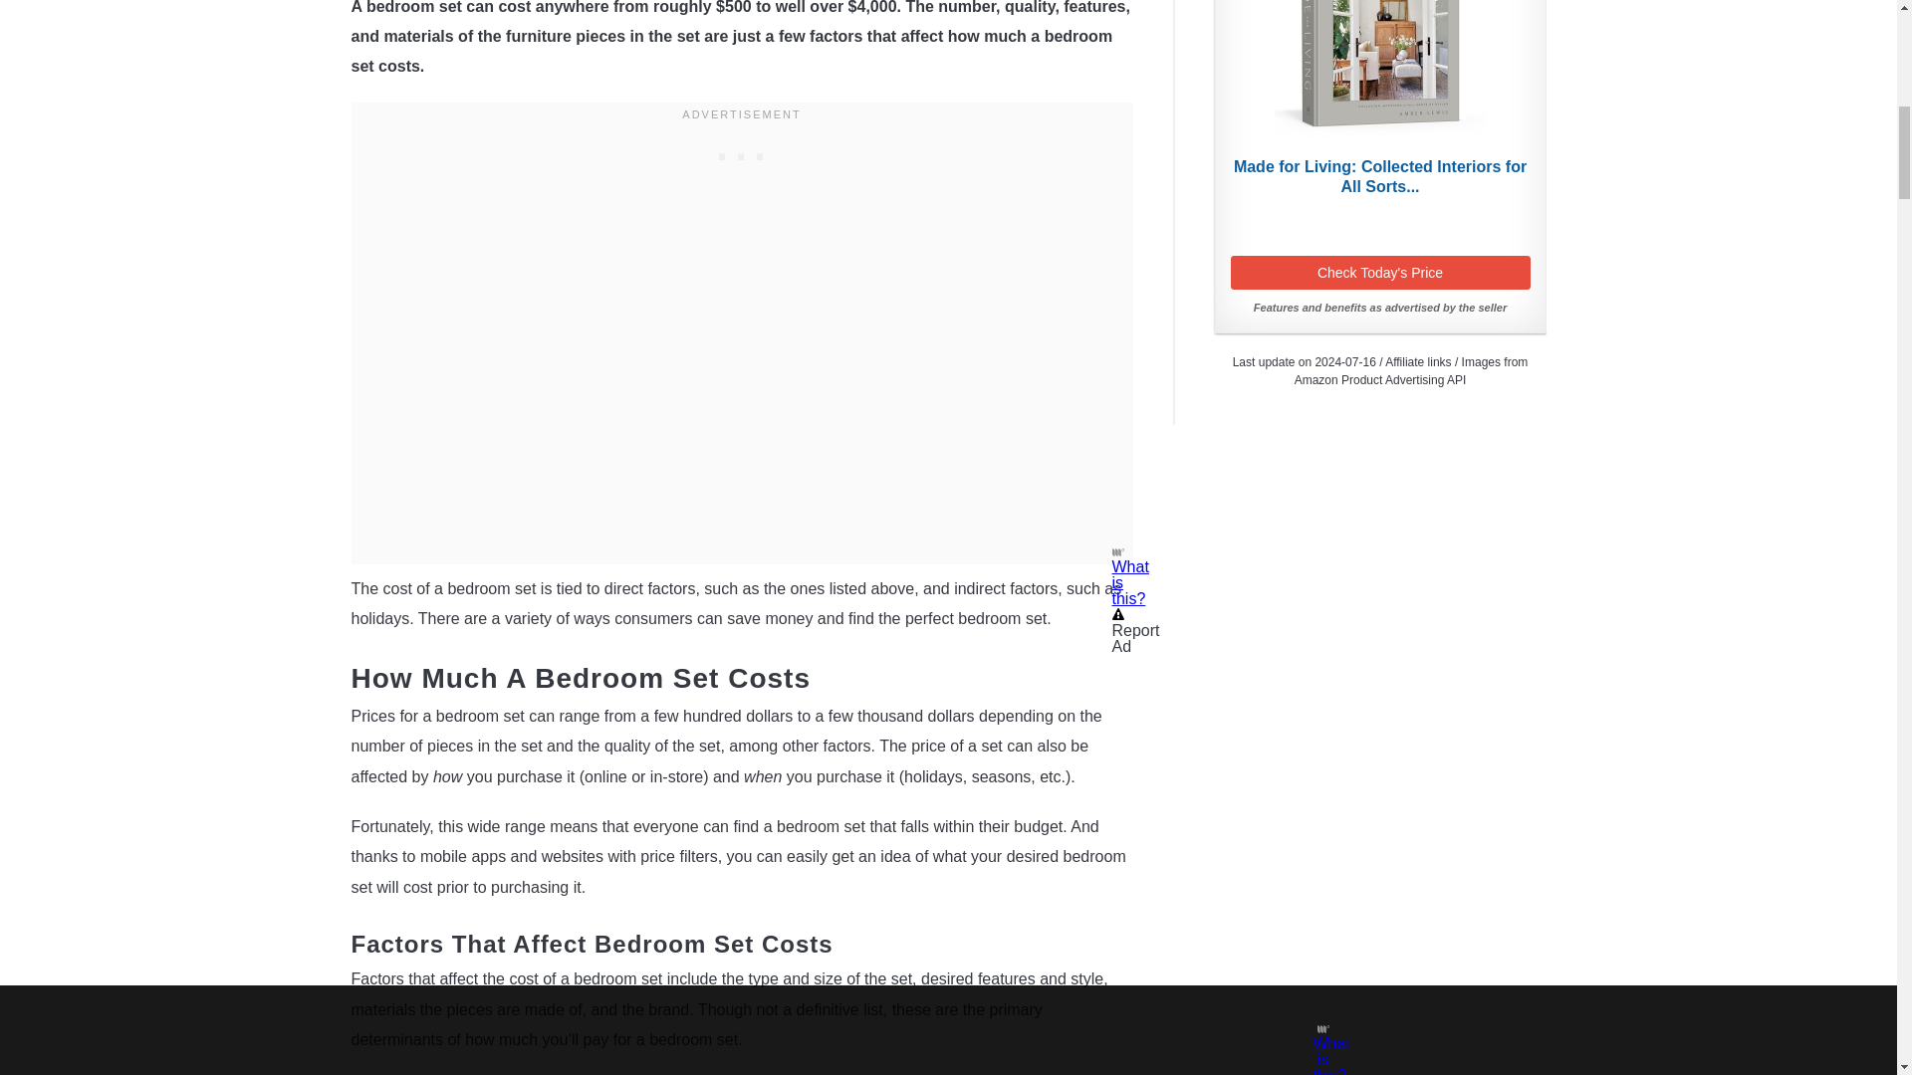 Image resolution: width=1912 pixels, height=1075 pixels. I want to click on Made for Living: Collected Interiors for All Sorts of..., so click(1380, 176).